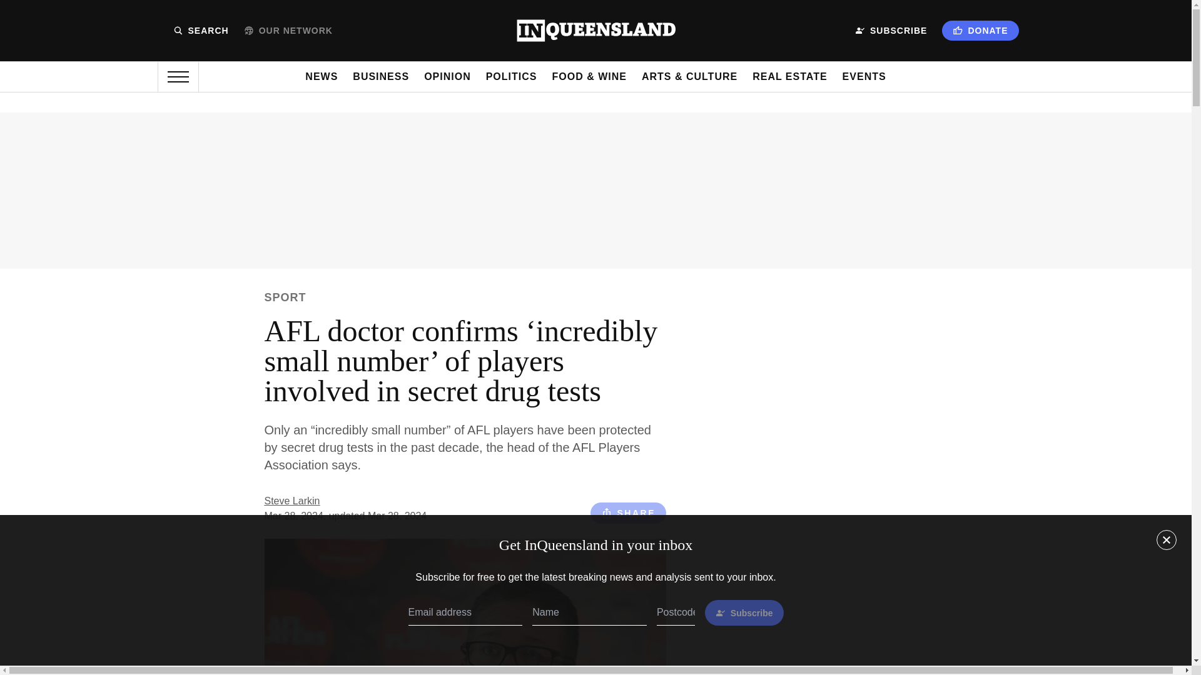  Describe the element at coordinates (891, 31) in the screenshot. I see `SUBSCRIBE` at that location.